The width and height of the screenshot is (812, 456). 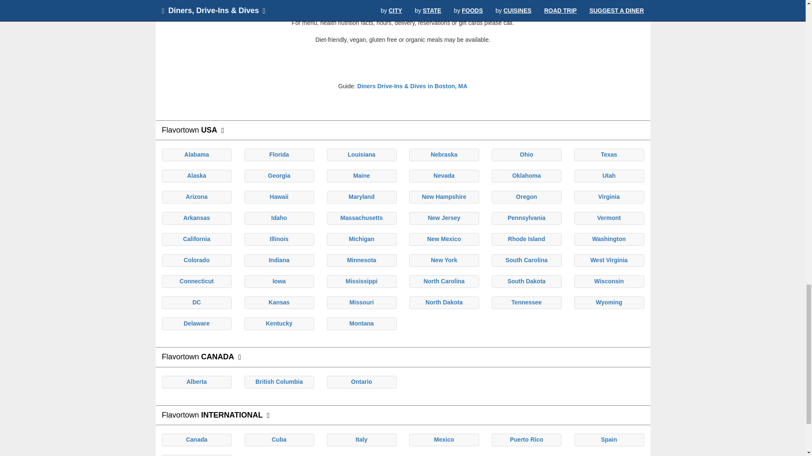 What do you see at coordinates (279, 176) in the screenshot?
I see `Georgia` at bounding box center [279, 176].